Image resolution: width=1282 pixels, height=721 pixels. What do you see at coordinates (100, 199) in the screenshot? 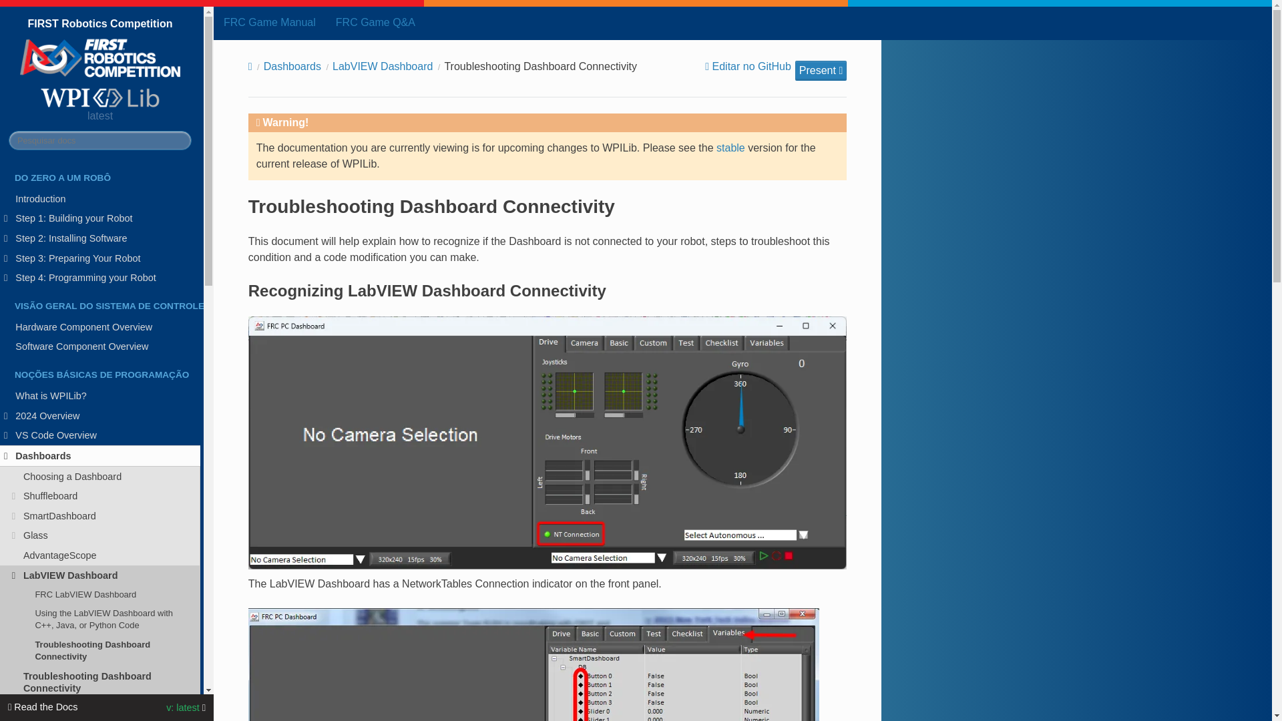
I see `Introduction` at bounding box center [100, 199].